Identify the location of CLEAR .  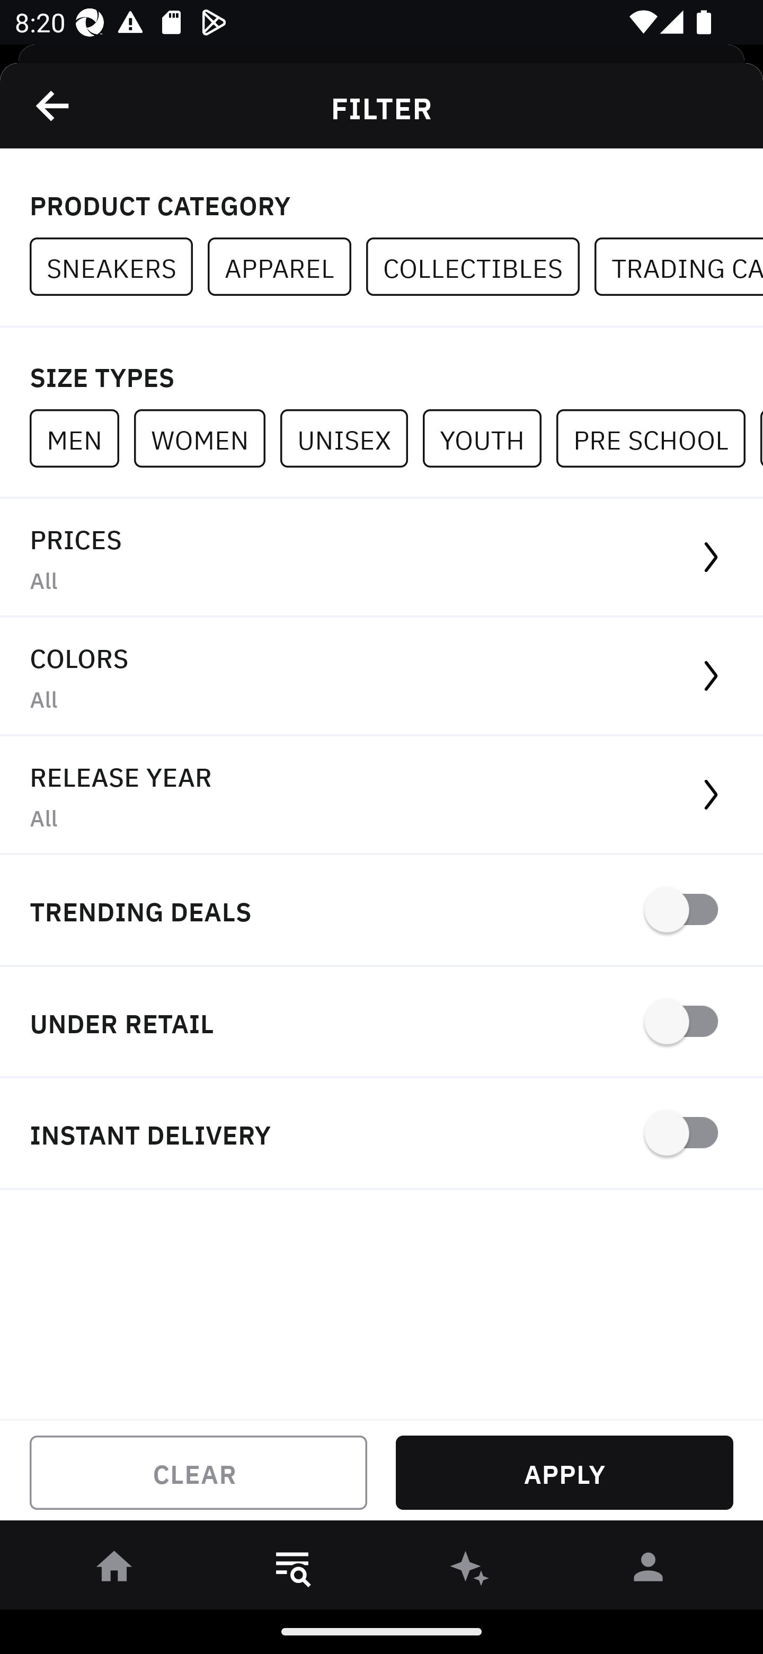
(198, 1473).